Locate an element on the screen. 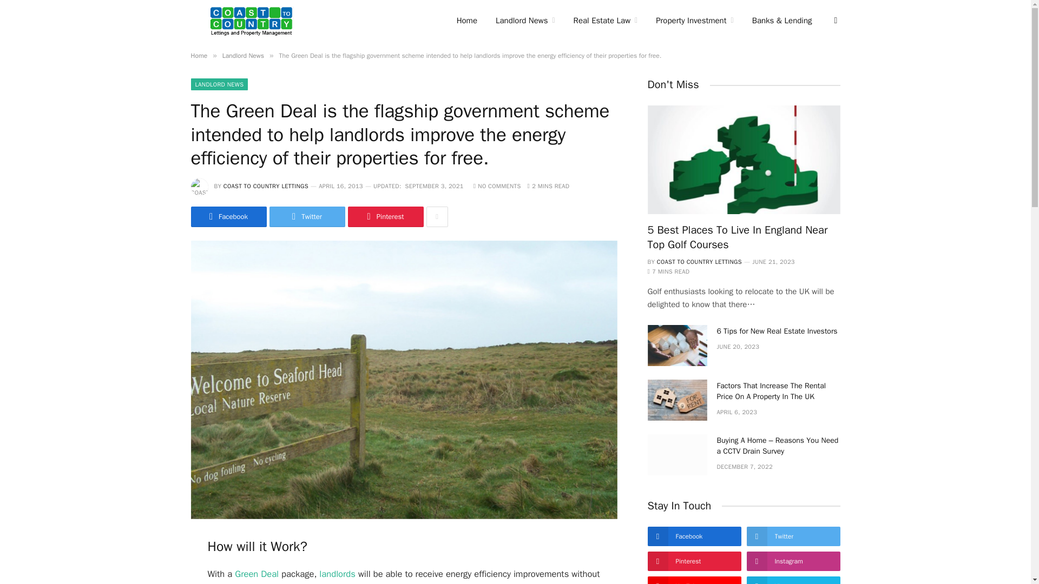 The height and width of the screenshot is (584, 1039). Real Estate Law is located at coordinates (606, 21).